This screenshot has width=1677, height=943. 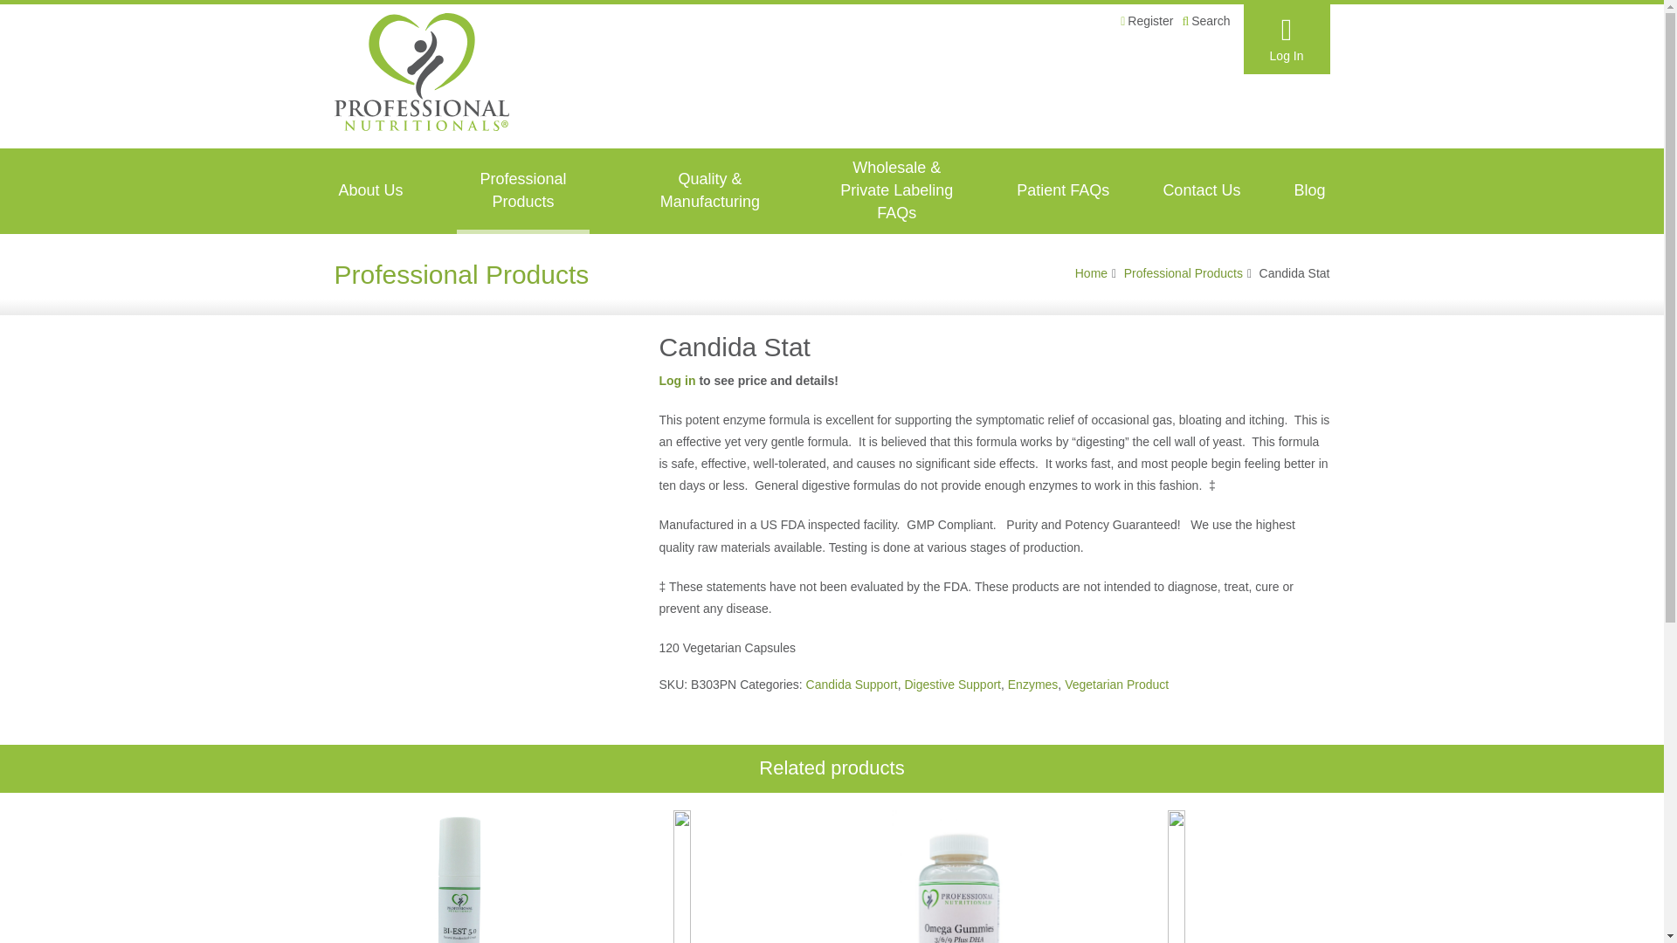 I want to click on Log In, so click(x=1287, y=39).